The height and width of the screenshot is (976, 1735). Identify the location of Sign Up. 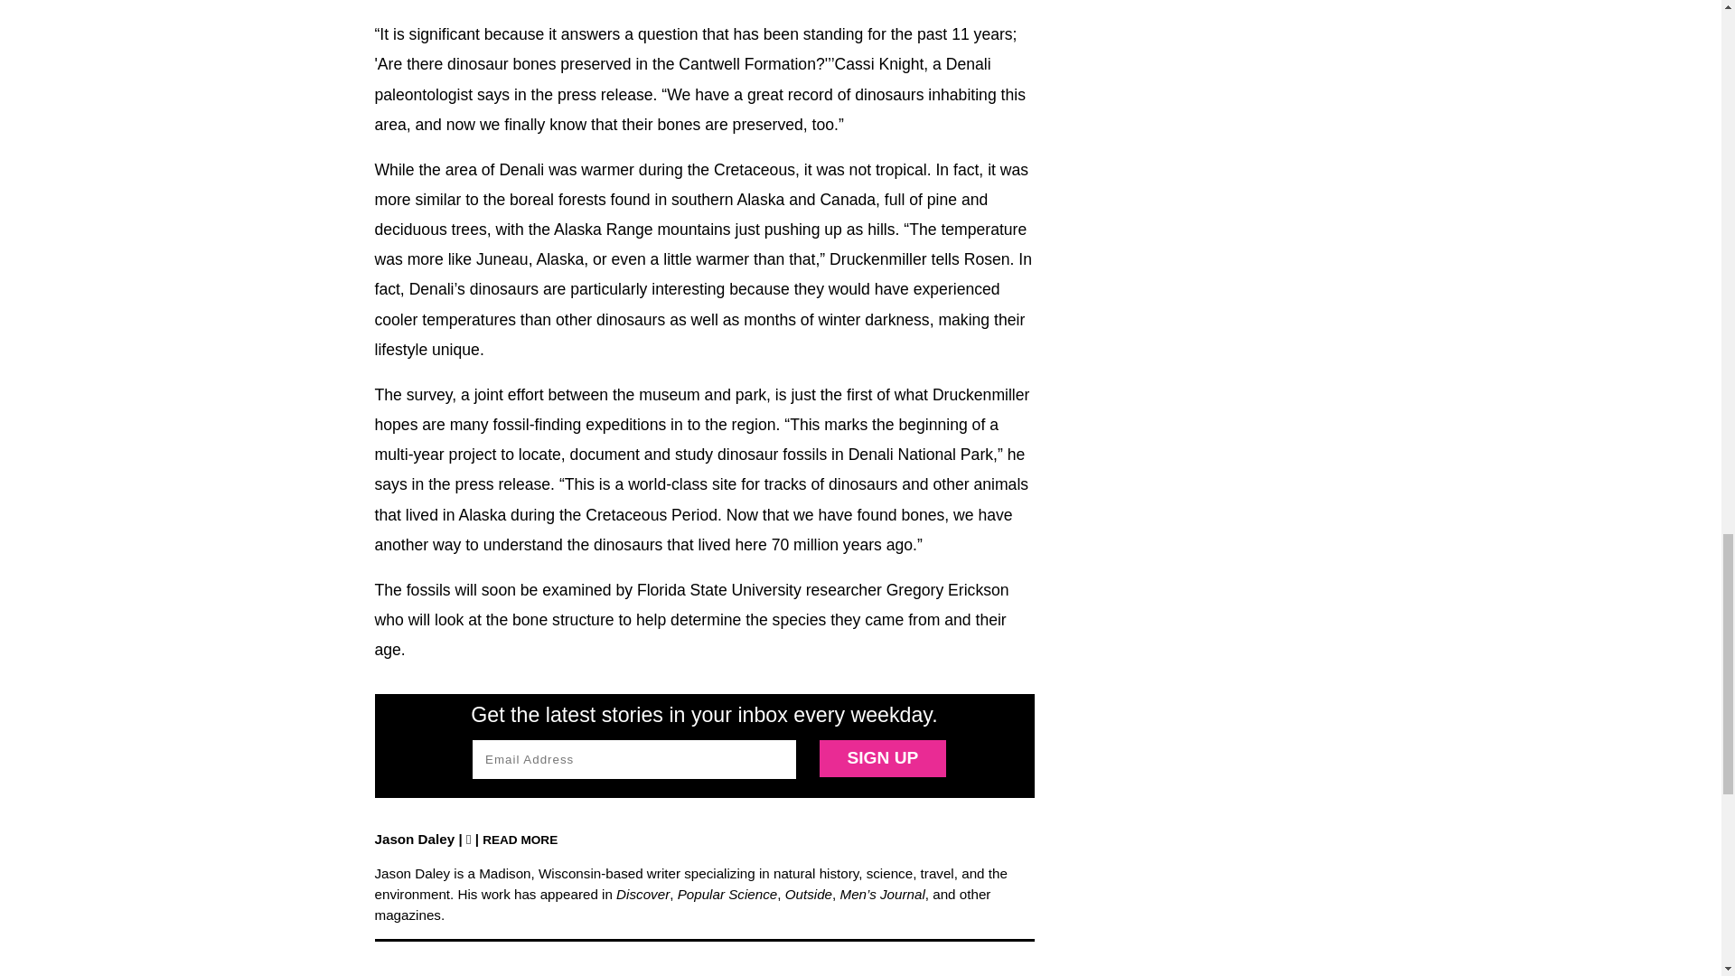
(882, 757).